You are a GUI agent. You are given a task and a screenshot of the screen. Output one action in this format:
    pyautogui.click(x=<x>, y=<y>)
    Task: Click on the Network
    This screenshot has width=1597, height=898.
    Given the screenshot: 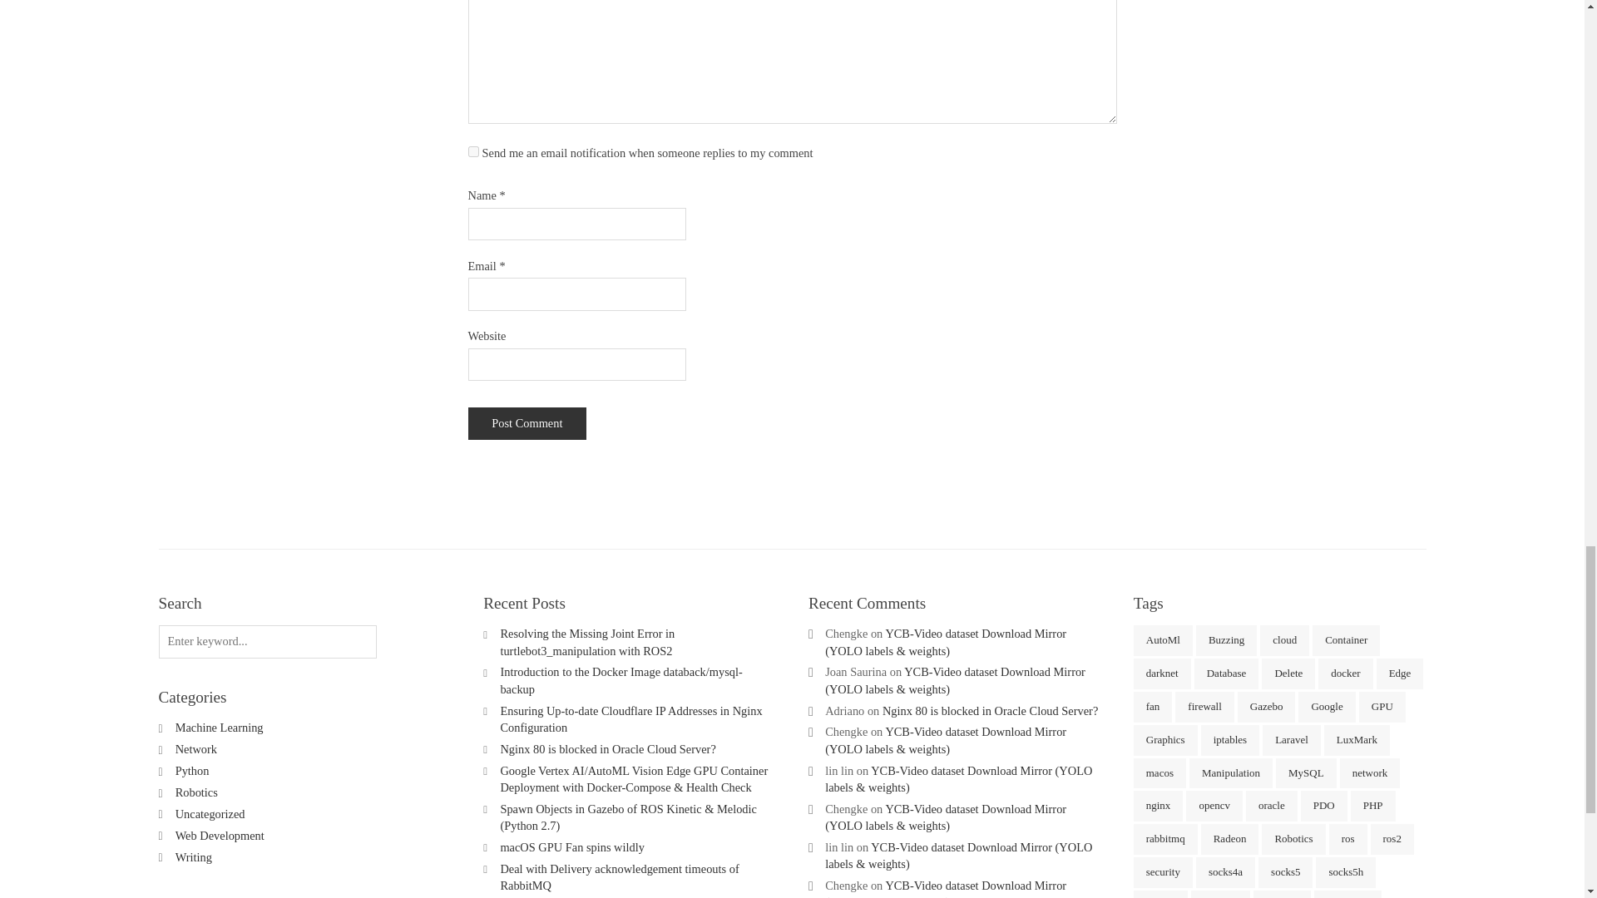 What is the action you would take?
    pyautogui.click(x=196, y=749)
    